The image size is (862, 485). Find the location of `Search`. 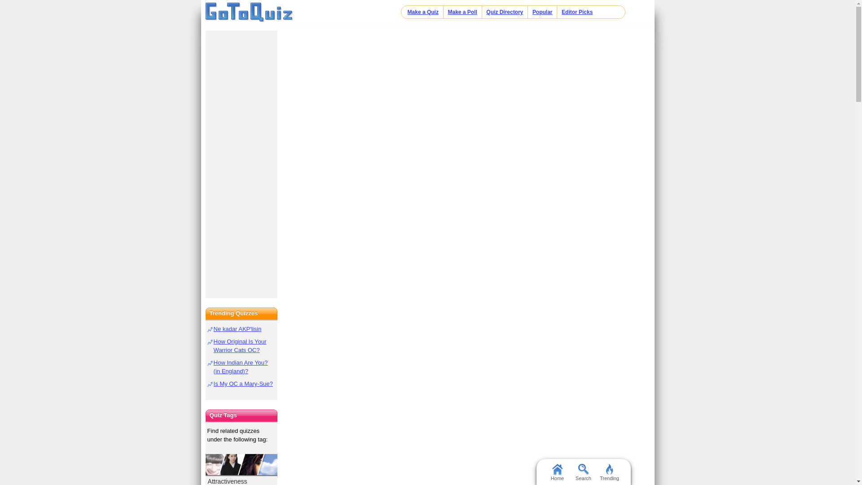

Search is located at coordinates (583, 472).